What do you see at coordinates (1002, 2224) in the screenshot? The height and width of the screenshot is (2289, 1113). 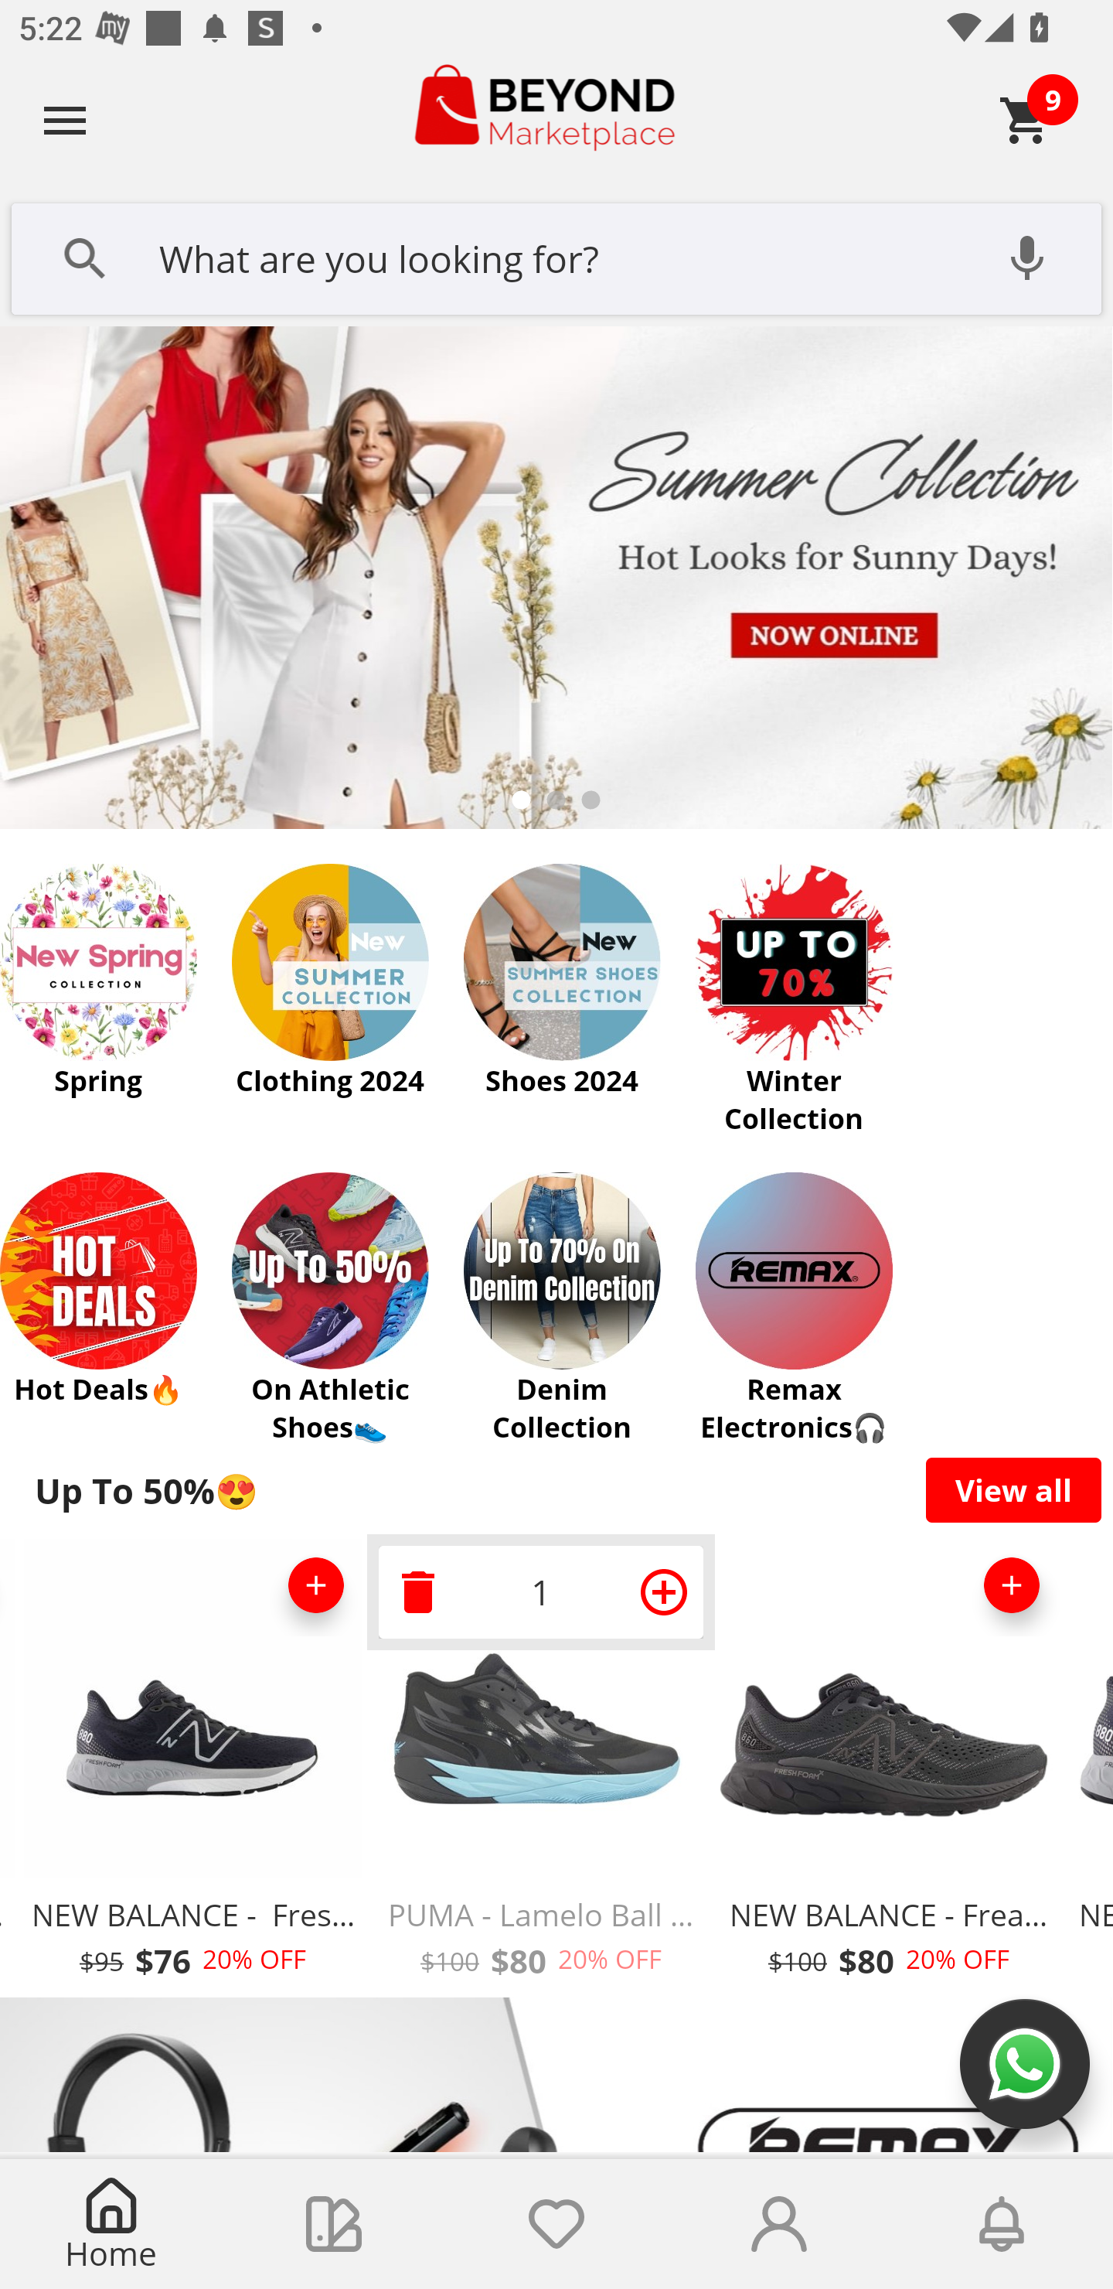 I see `Notifications` at bounding box center [1002, 2224].